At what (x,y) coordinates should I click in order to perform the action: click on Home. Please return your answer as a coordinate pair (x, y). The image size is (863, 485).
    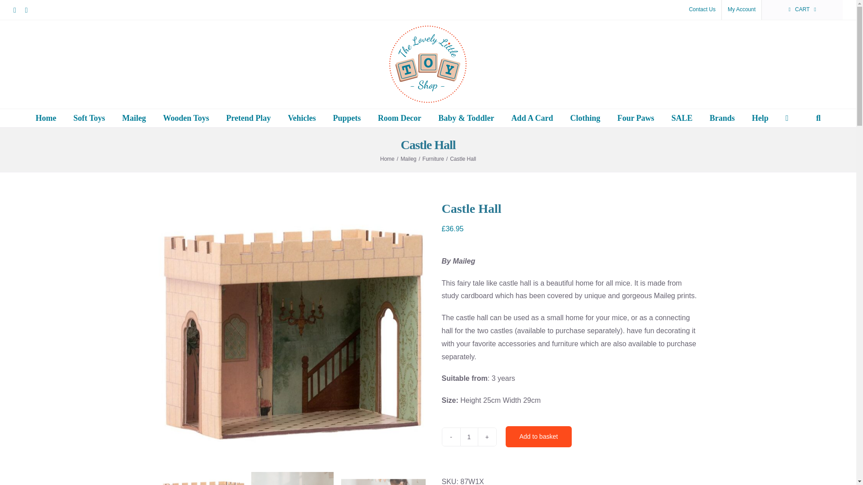
    Looking at the image, I should click on (45, 118).